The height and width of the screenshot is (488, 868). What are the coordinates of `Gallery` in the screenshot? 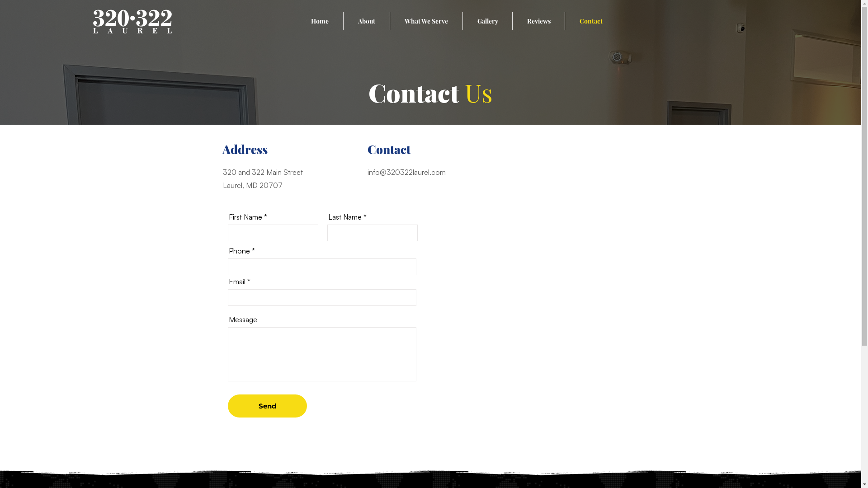 It's located at (487, 21).